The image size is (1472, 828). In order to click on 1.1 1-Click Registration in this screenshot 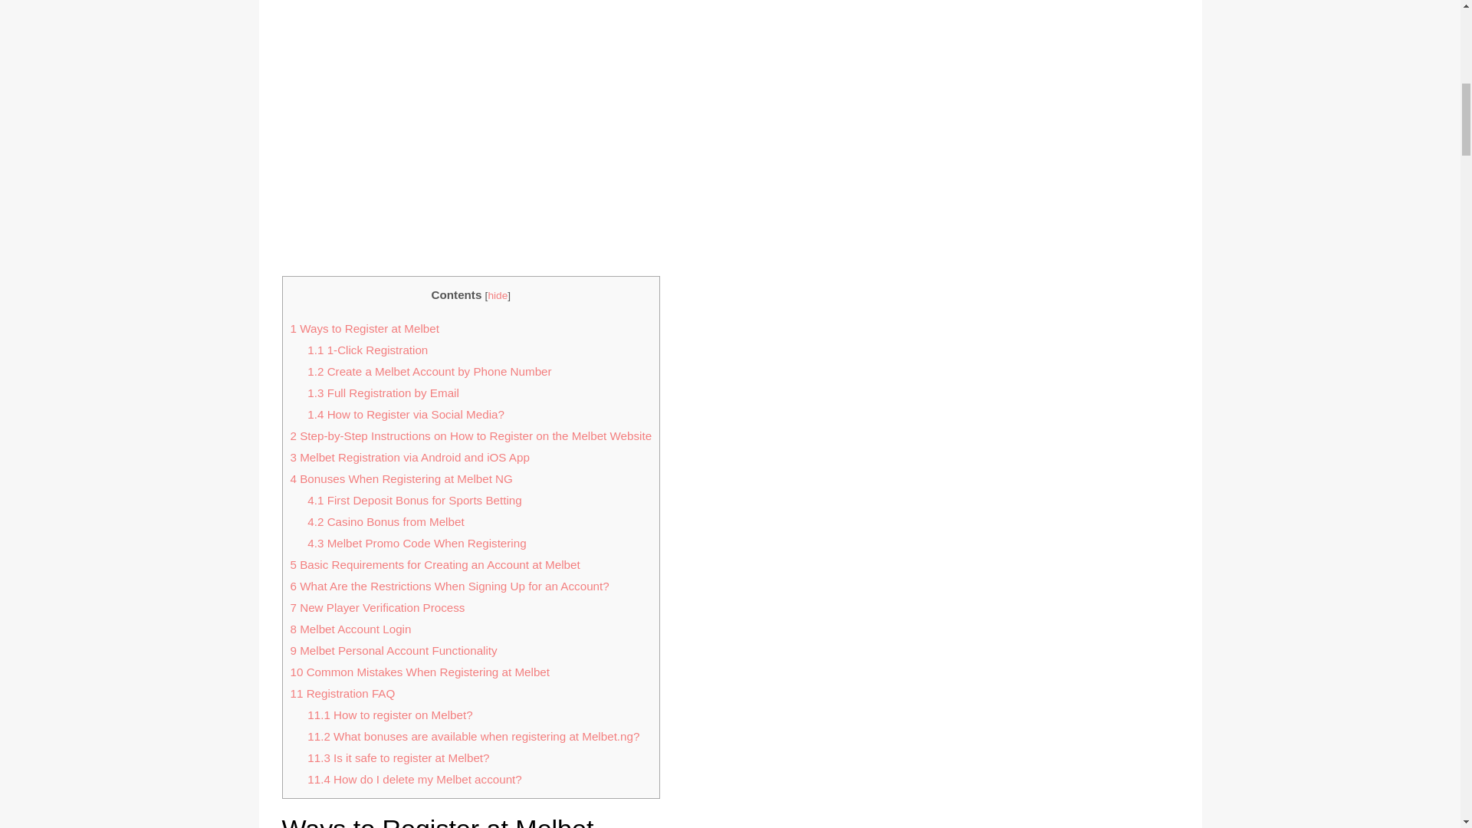, I will do `click(368, 350)`.